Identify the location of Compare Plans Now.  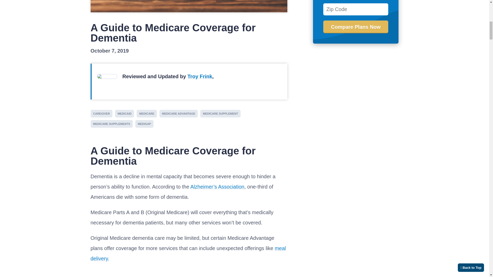
(356, 27).